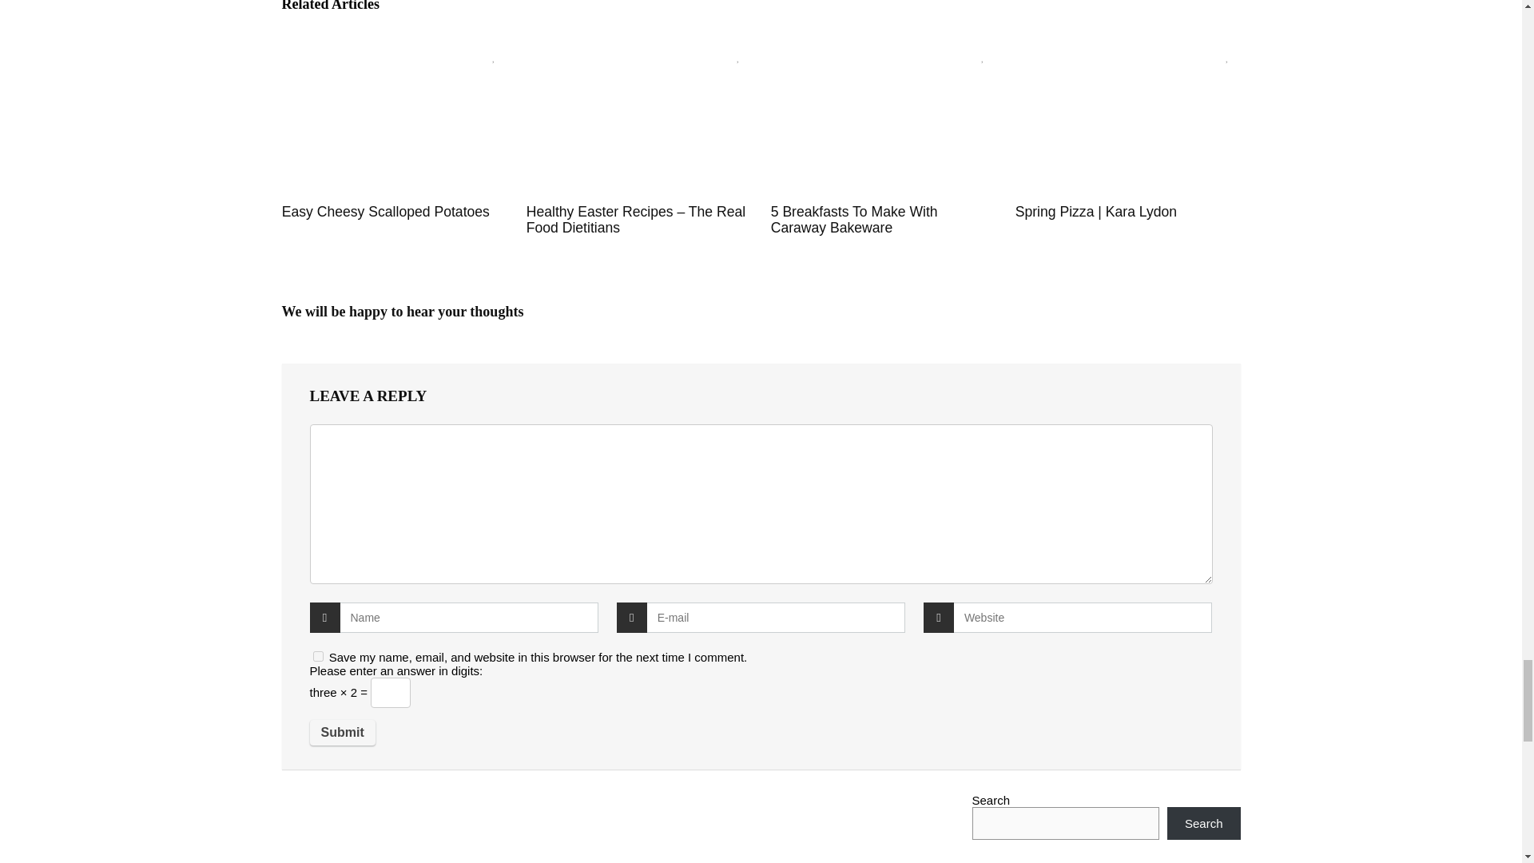 The width and height of the screenshot is (1534, 863). Describe the element at coordinates (385, 211) in the screenshot. I see `Easy Cheesy Scalloped Potatoes` at that location.